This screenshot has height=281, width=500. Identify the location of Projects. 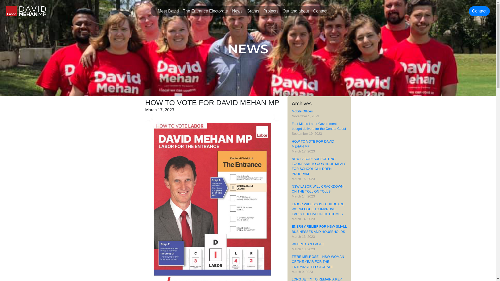
(271, 11).